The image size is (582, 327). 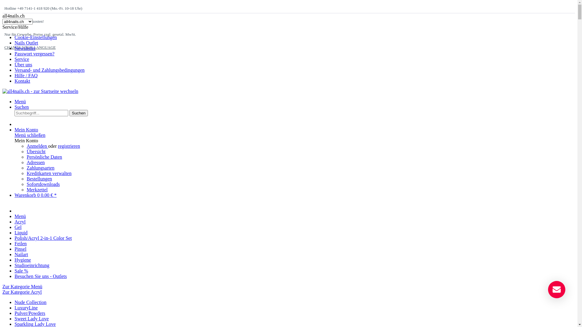 What do you see at coordinates (21, 233) in the screenshot?
I see `Liquid` at bounding box center [21, 233].